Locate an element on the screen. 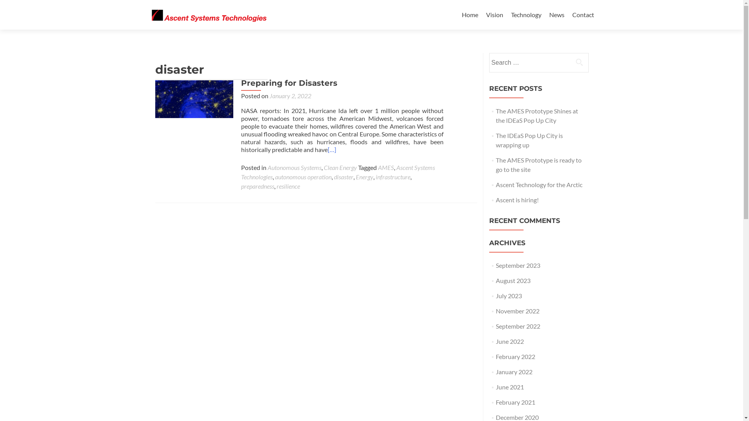  The IDEaS Pop Up City is wrapping up is located at coordinates (529, 140).